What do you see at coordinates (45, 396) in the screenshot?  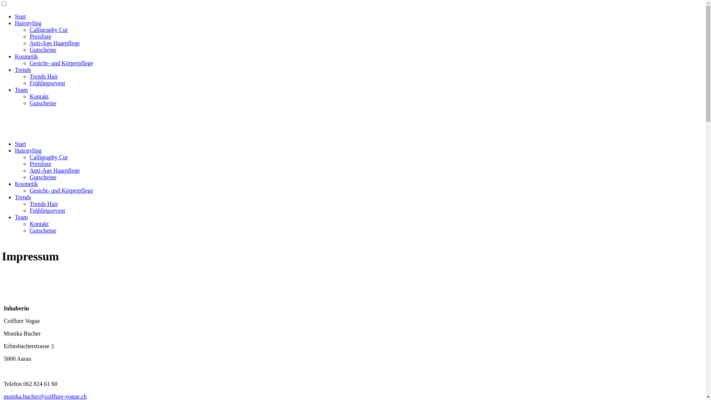 I see `monika.bucher@coiffure-vogue.ch` at bounding box center [45, 396].